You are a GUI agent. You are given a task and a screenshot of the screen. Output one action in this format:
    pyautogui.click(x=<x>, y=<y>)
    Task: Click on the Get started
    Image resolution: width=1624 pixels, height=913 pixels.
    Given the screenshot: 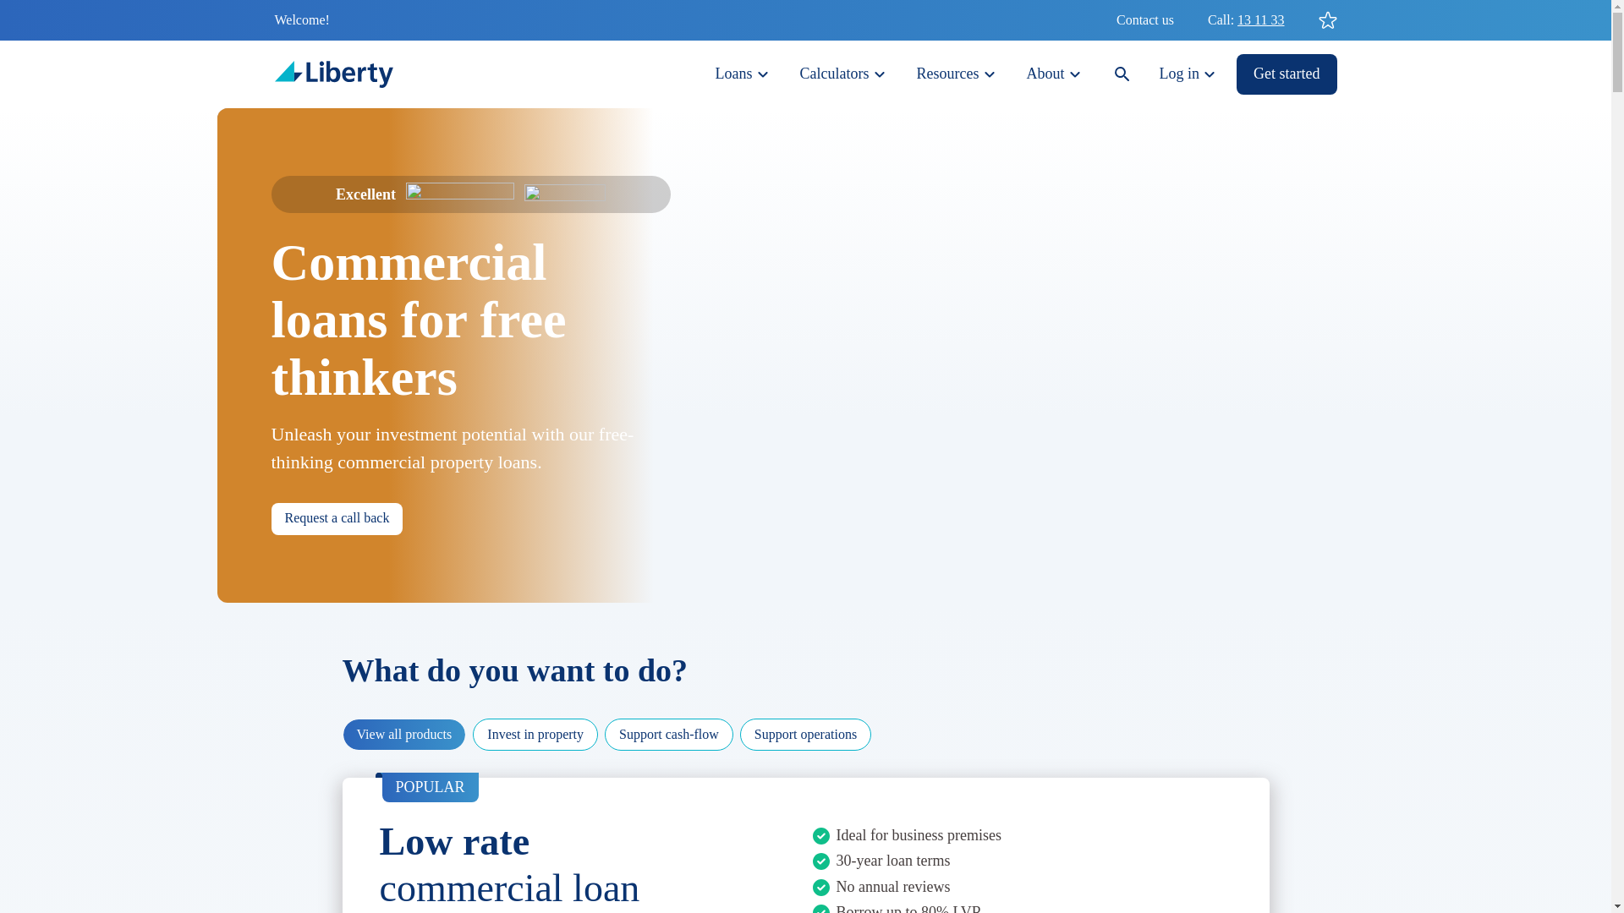 What is the action you would take?
    pyautogui.click(x=1286, y=74)
    